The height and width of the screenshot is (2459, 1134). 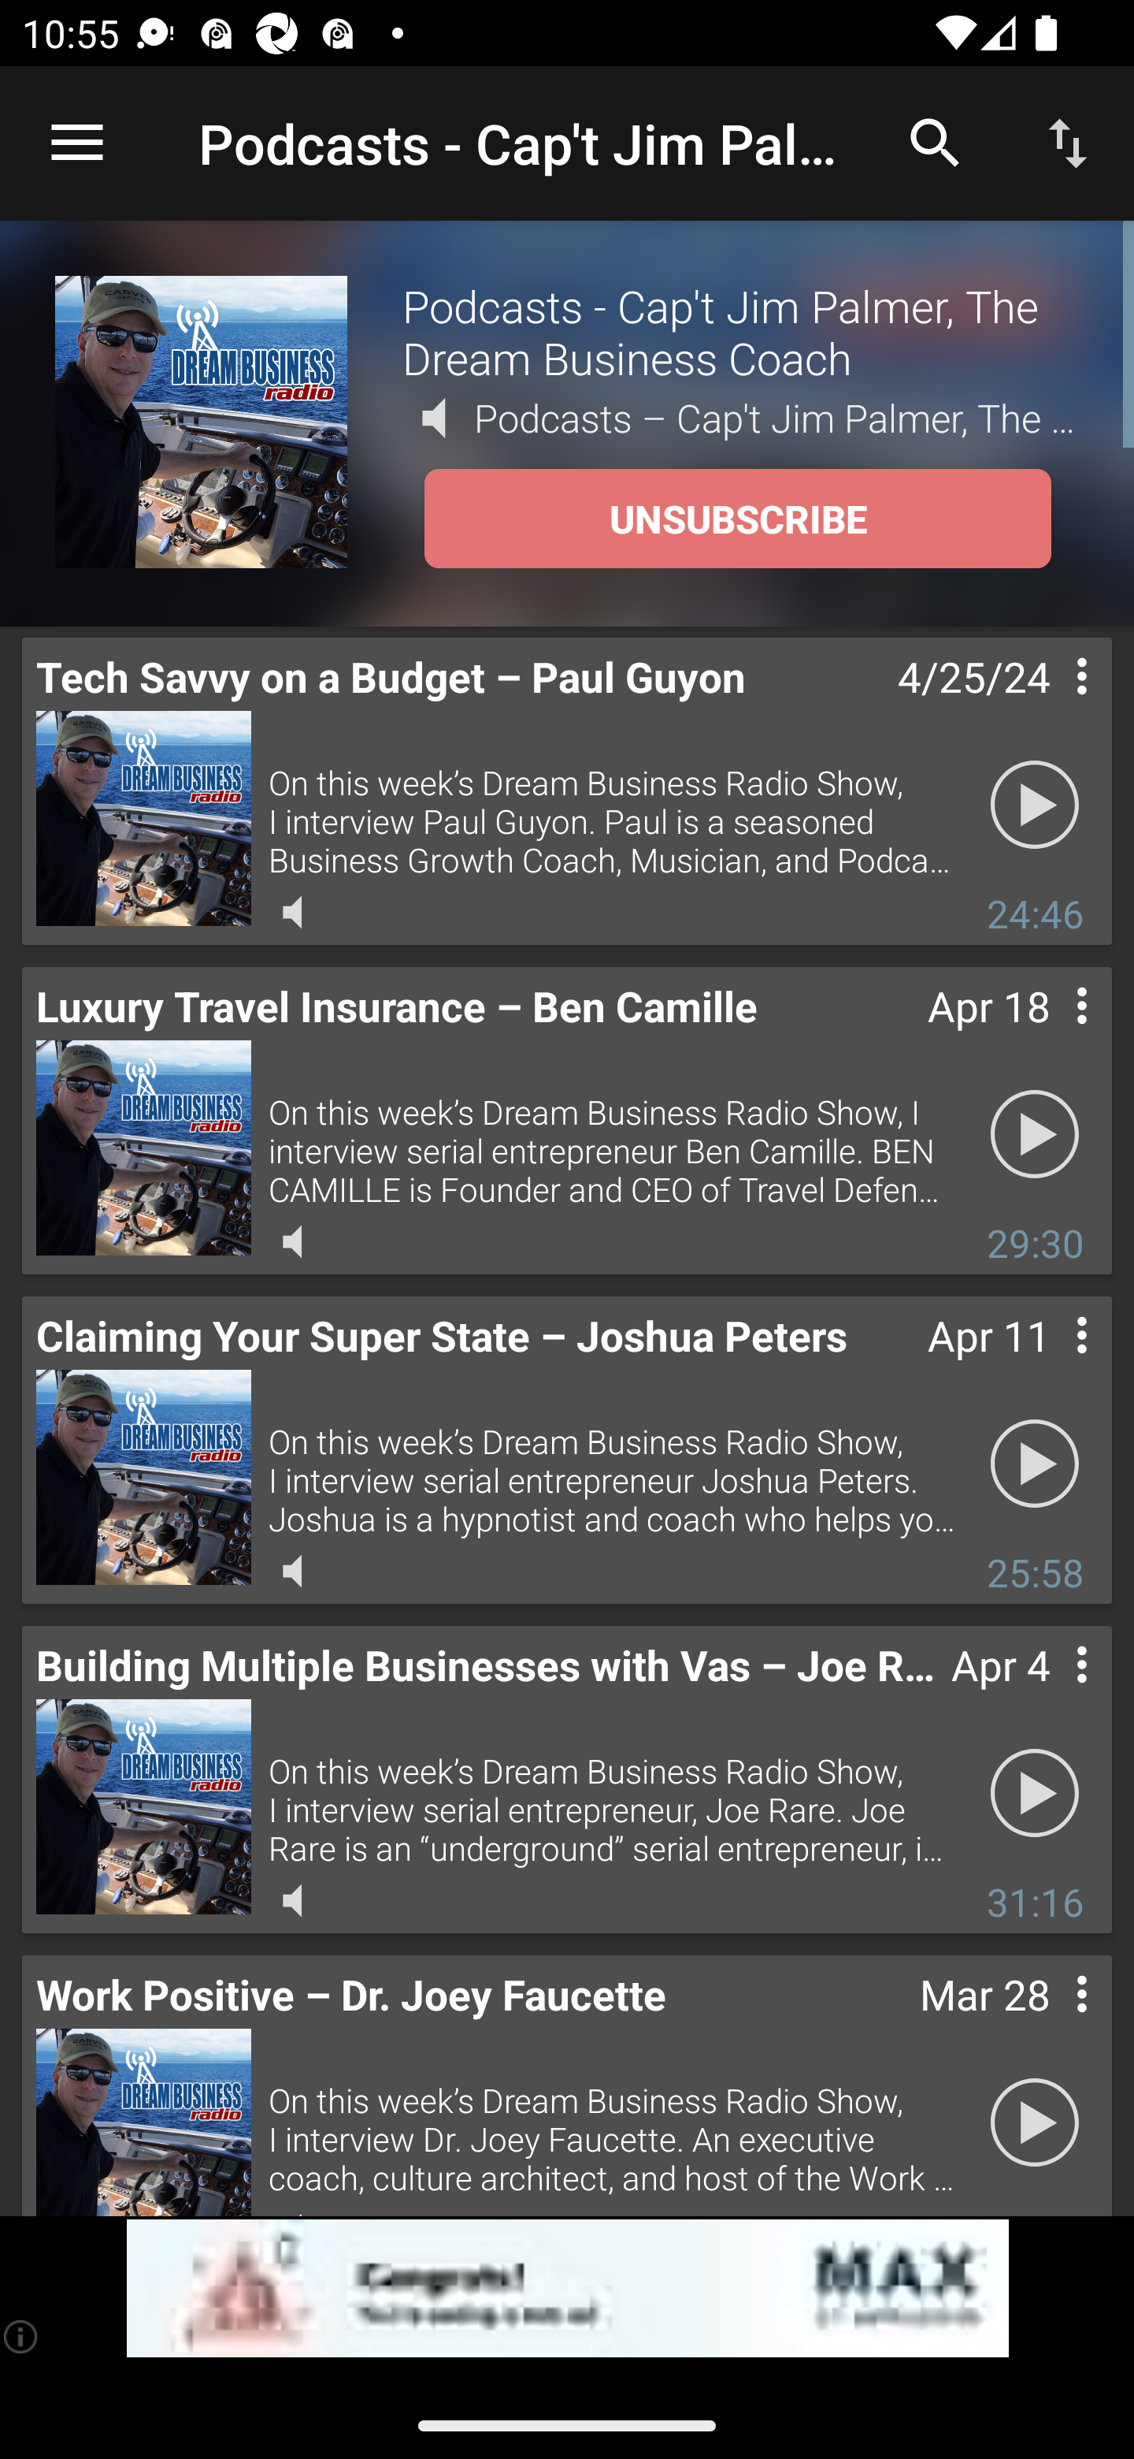 I want to click on Contextual menu, so click(x=1047, y=708).